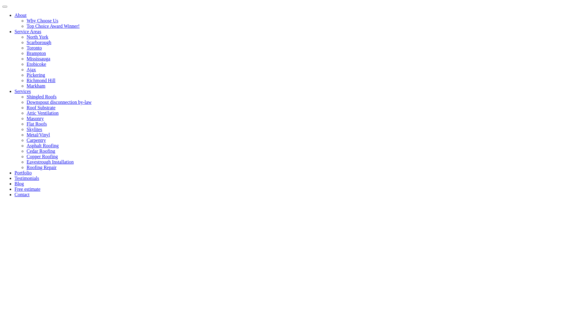 This screenshot has height=326, width=580. Describe the element at coordinates (53, 26) in the screenshot. I see `Top Choice Award Winner!` at that location.